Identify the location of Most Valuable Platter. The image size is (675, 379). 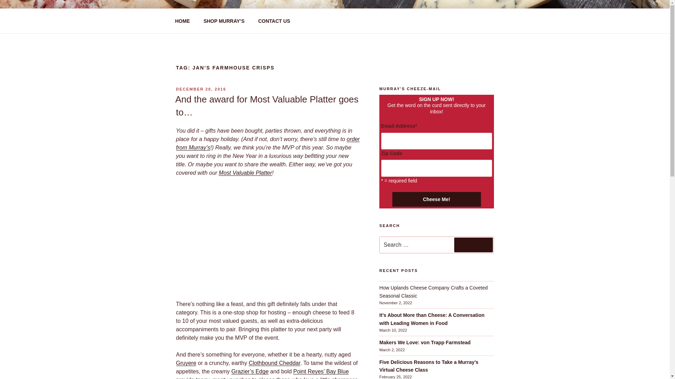
(245, 173).